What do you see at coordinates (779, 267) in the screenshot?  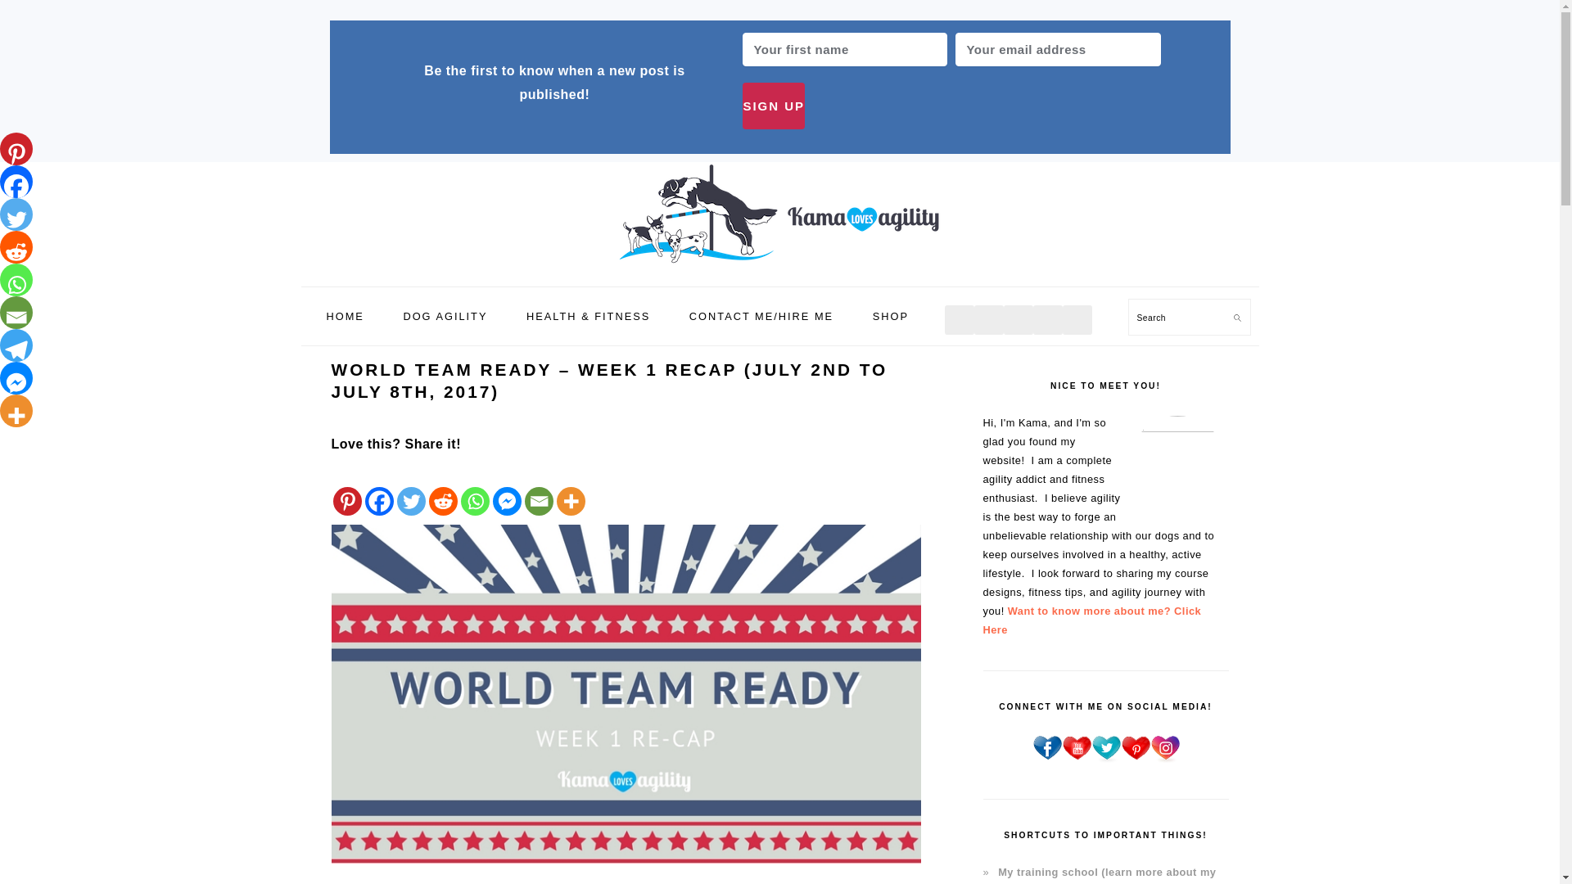 I see `Kama Loves Agility` at bounding box center [779, 267].